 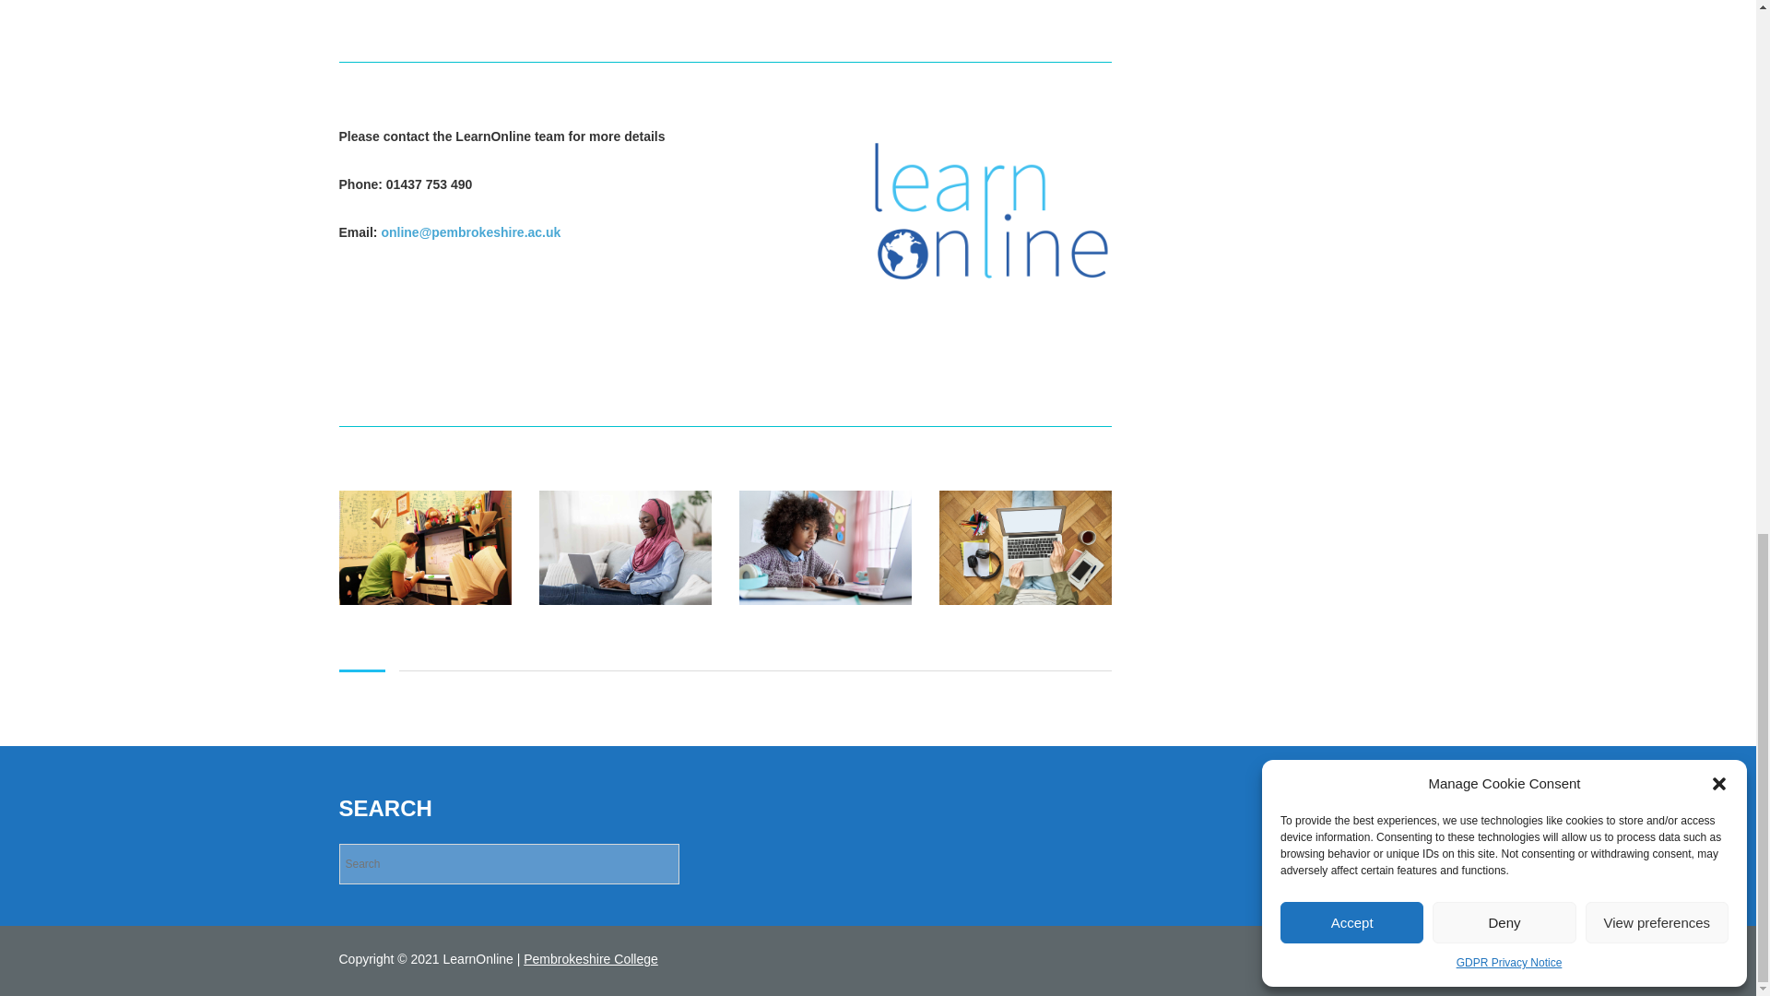 What do you see at coordinates (825, 548) in the screenshot?
I see `Choose your IGCSEs` at bounding box center [825, 548].